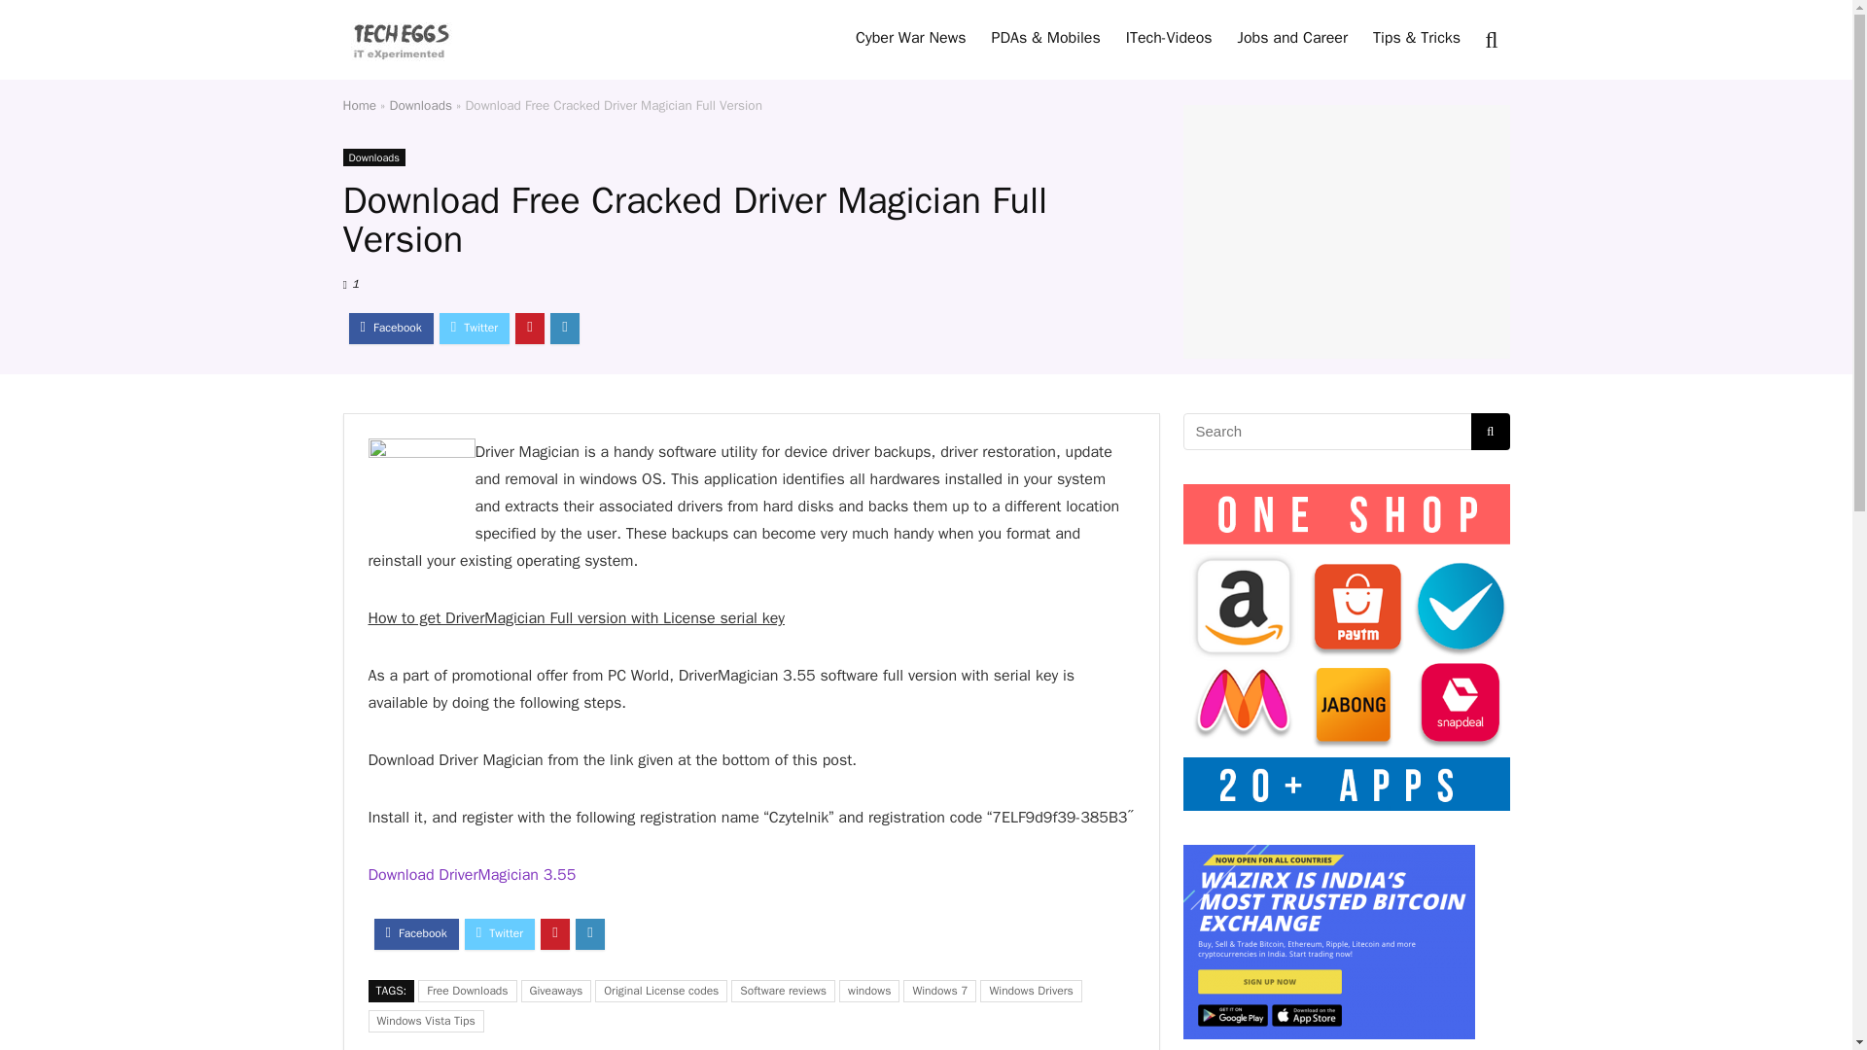  Describe the element at coordinates (426, 1021) in the screenshot. I see `Windows Vista Tips` at that location.